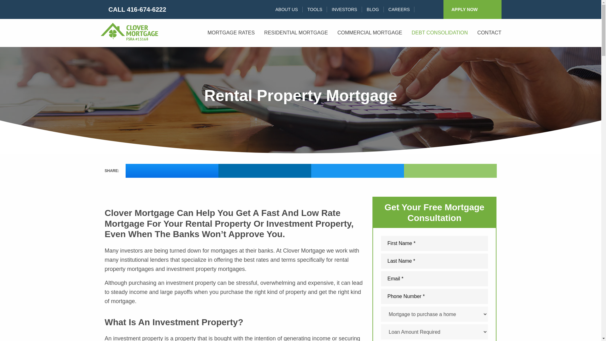 The width and height of the screenshot is (606, 341). I want to click on INVESTORS, so click(344, 9).